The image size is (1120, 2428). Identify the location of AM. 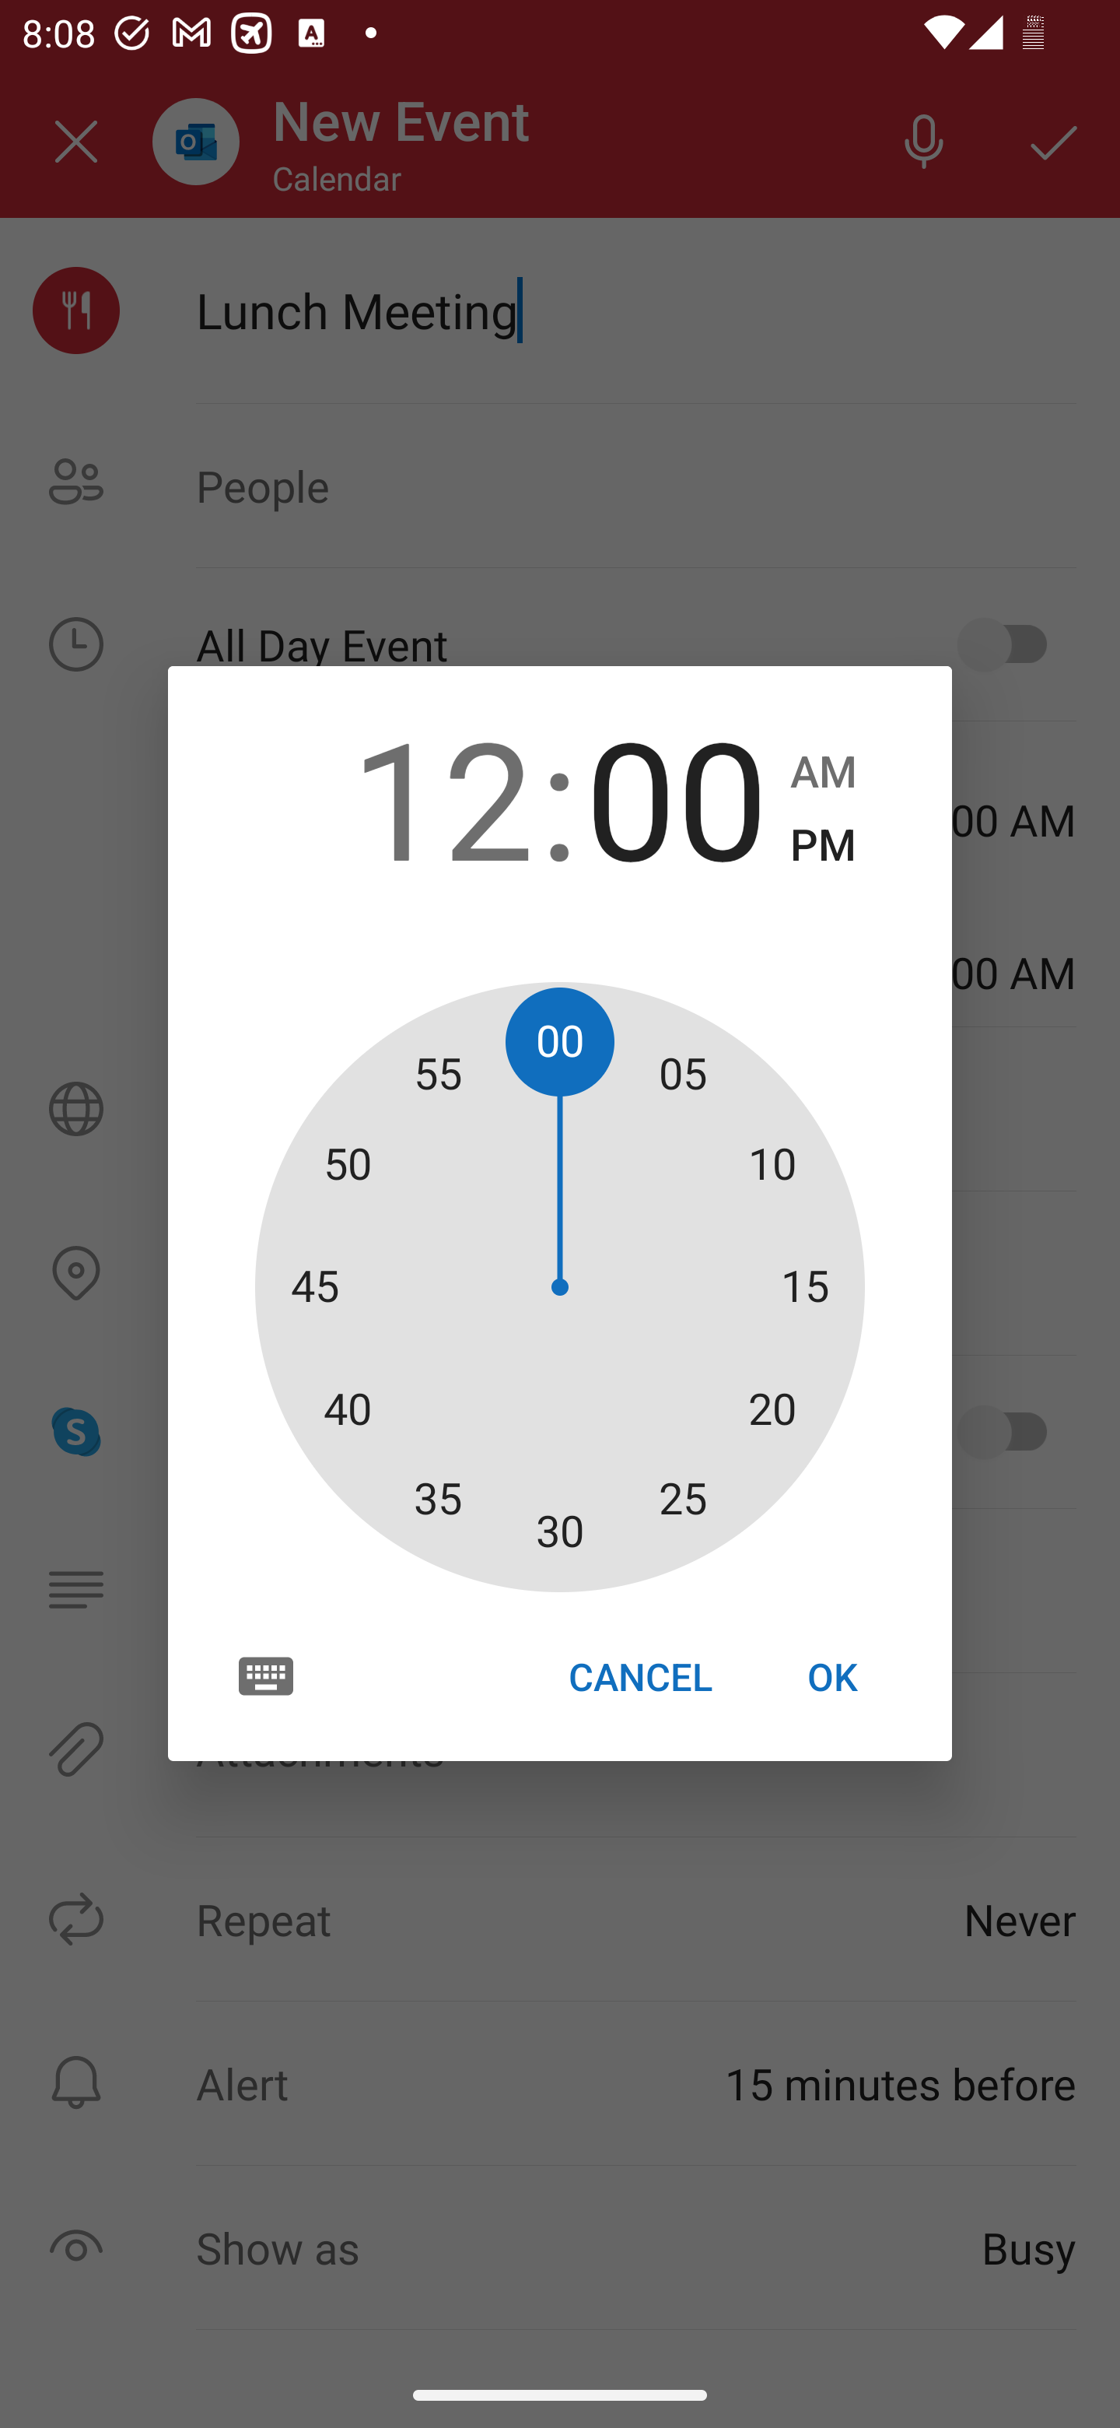
(823, 773).